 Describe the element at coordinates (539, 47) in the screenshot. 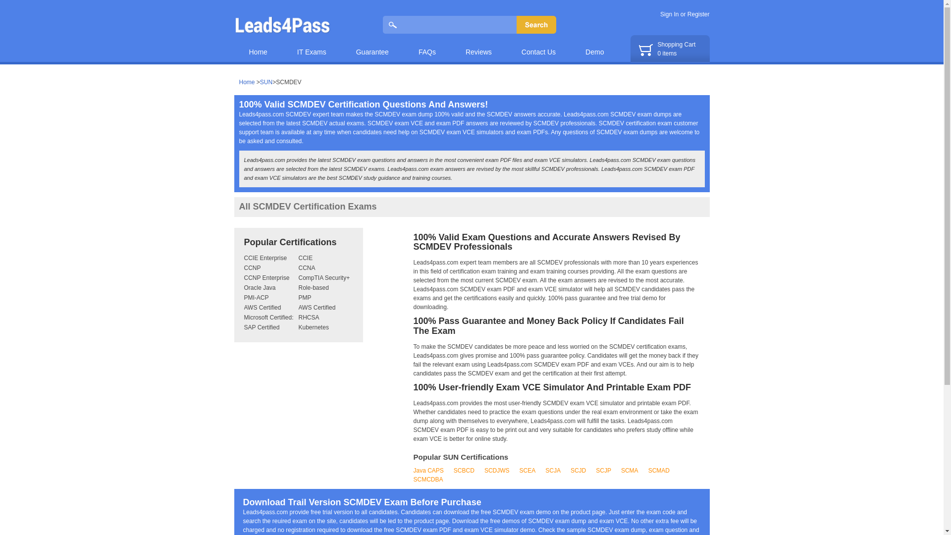

I see `Contact Us` at that location.